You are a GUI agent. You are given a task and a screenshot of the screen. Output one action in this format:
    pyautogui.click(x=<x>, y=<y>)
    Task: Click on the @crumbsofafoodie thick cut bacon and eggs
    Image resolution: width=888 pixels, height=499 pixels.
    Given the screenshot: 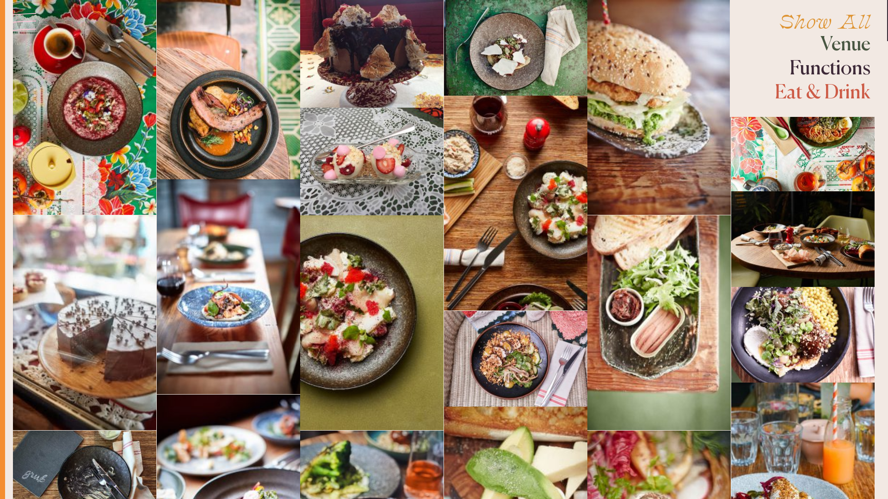 What is the action you would take?
    pyautogui.click(x=228, y=90)
    